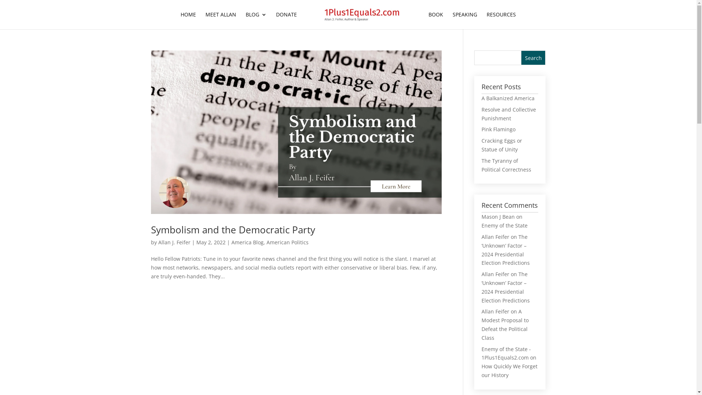 The image size is (702, 395). I want to click on MEET ALLAN, so click(221, 20).